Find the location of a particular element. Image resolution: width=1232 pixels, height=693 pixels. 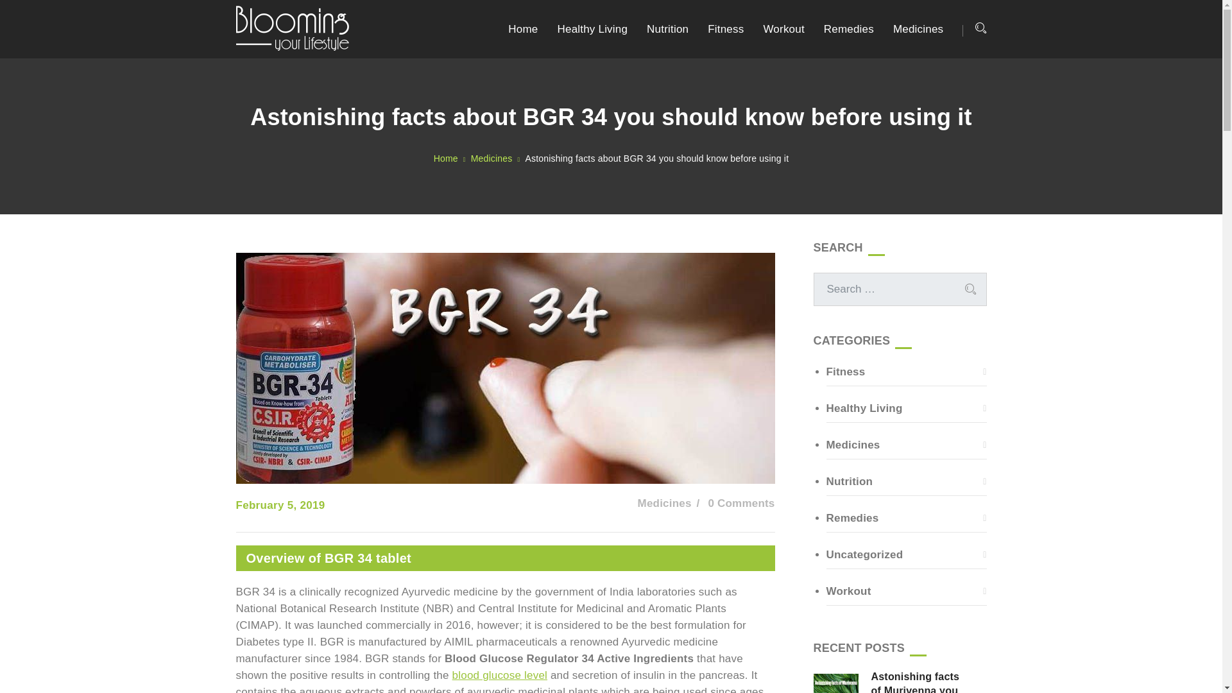

Remedies is located at coordinates (906, 518).